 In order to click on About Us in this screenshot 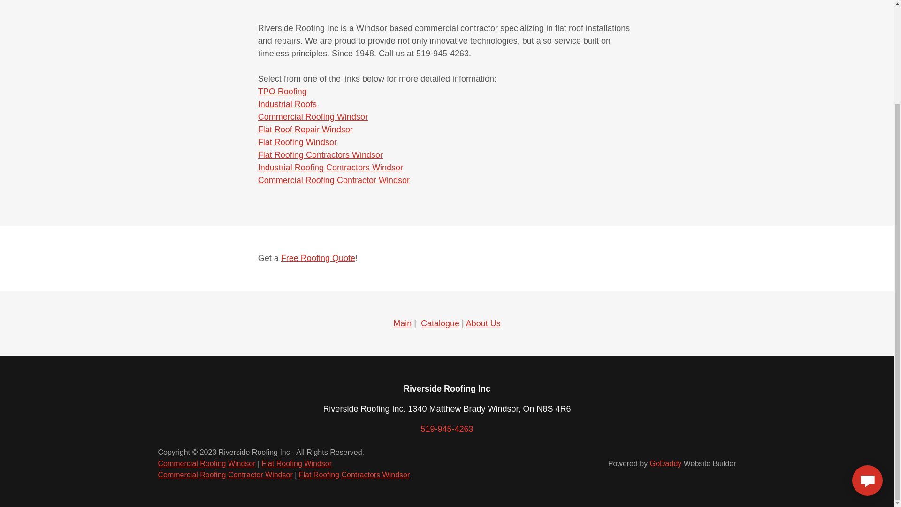, I will do `click(483, 323)`.